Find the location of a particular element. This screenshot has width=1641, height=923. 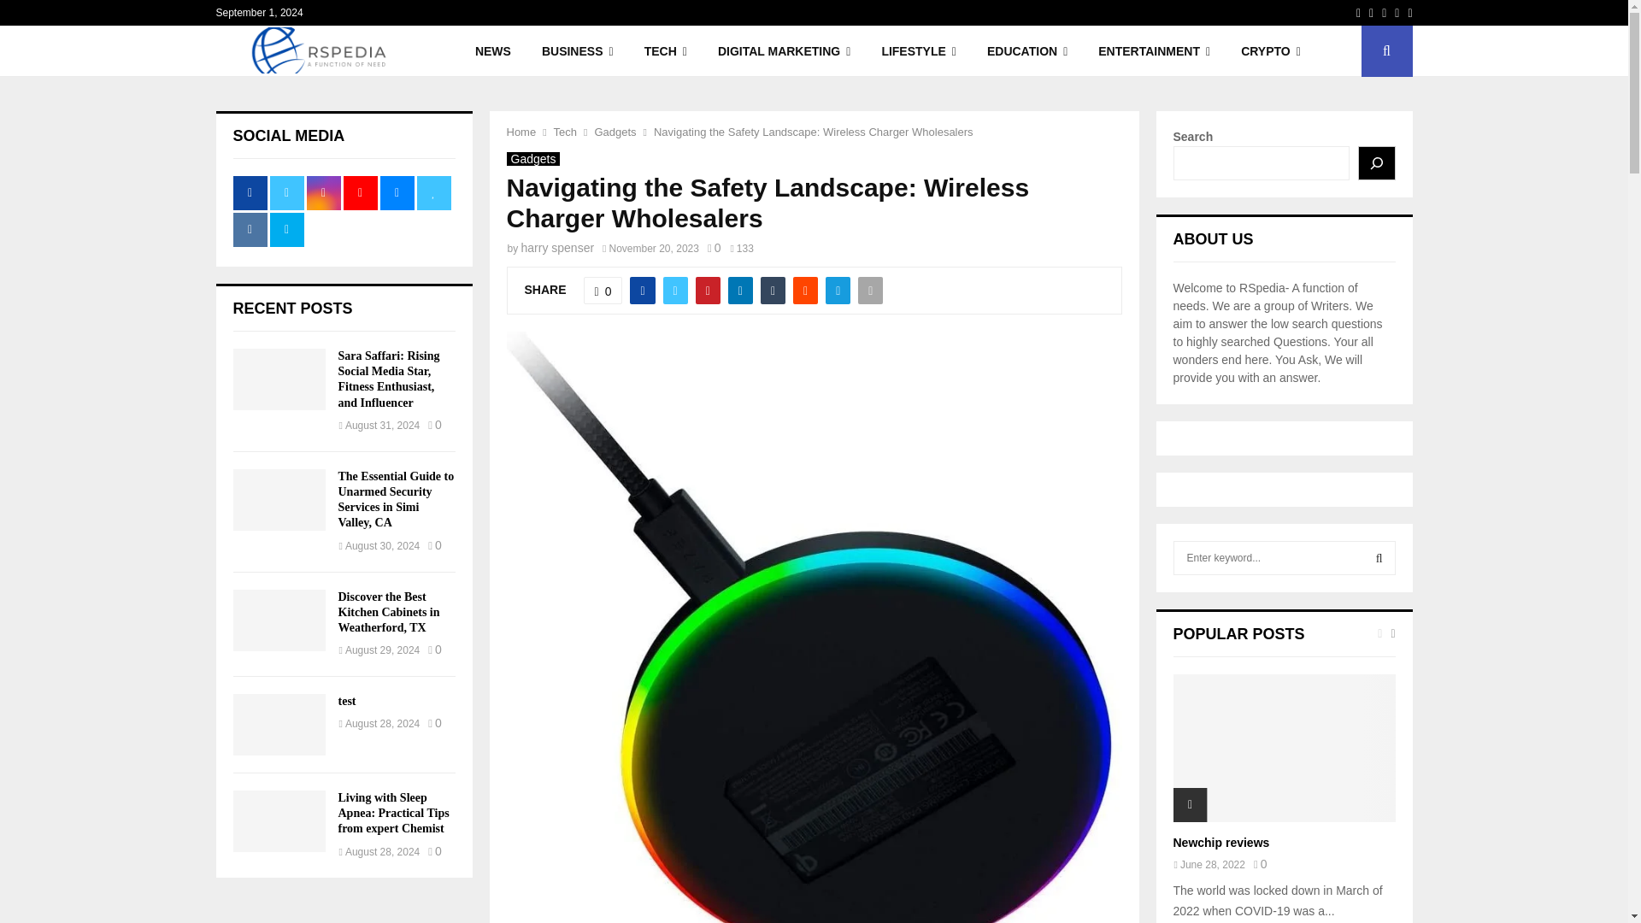

DIGITAL MARKETING is located at coordinates (784, 51).